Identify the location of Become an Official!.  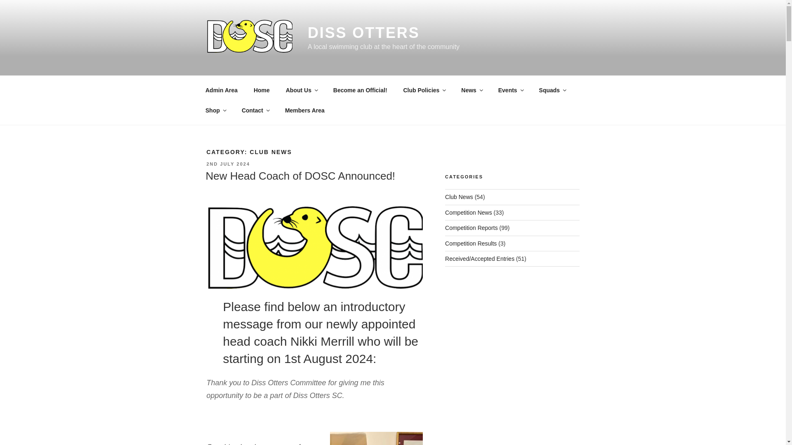
(360, 90).